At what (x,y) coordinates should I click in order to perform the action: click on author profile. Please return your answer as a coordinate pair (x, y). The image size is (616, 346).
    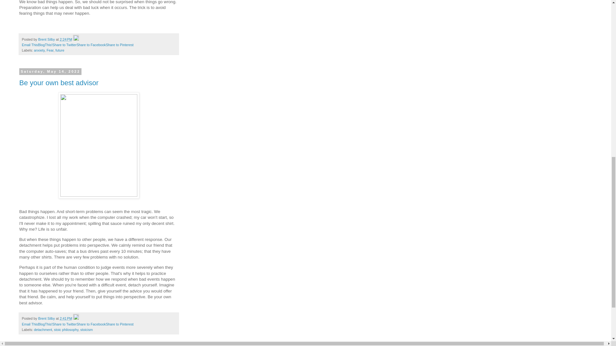
    Looking at the image, I should click on (47, 318).